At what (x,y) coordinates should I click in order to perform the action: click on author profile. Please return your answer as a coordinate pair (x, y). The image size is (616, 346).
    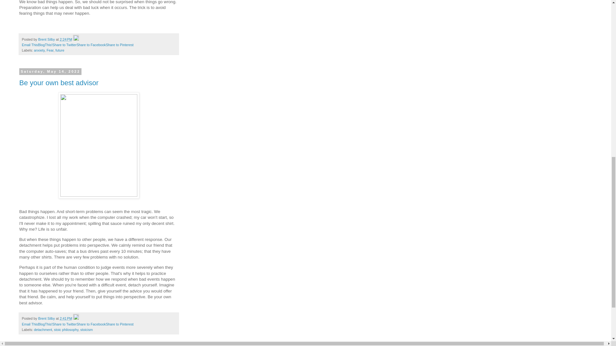
    Looking at the image, I should click on (47, 318).